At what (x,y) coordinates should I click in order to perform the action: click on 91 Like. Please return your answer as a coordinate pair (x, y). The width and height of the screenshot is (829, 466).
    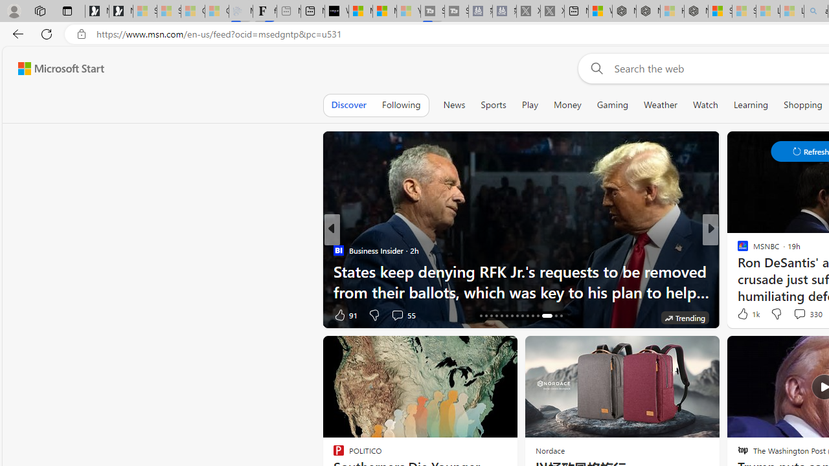
    Looking at the image, I should click on (345, 315).